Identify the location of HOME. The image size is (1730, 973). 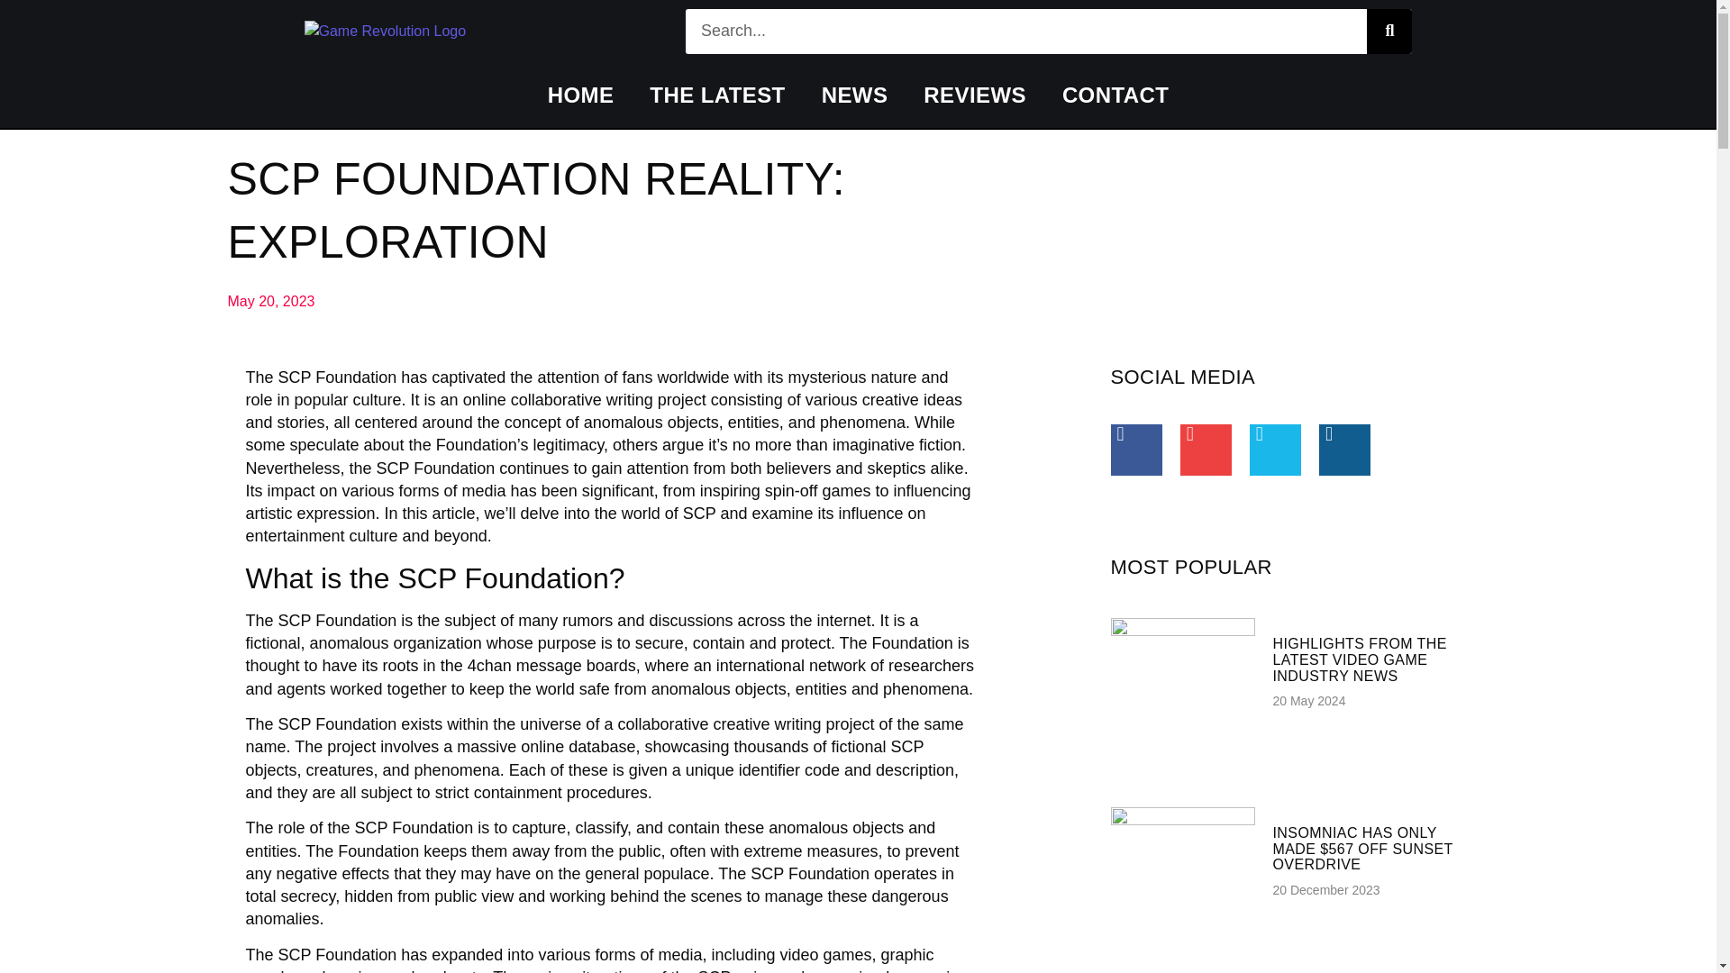
(580, 95).